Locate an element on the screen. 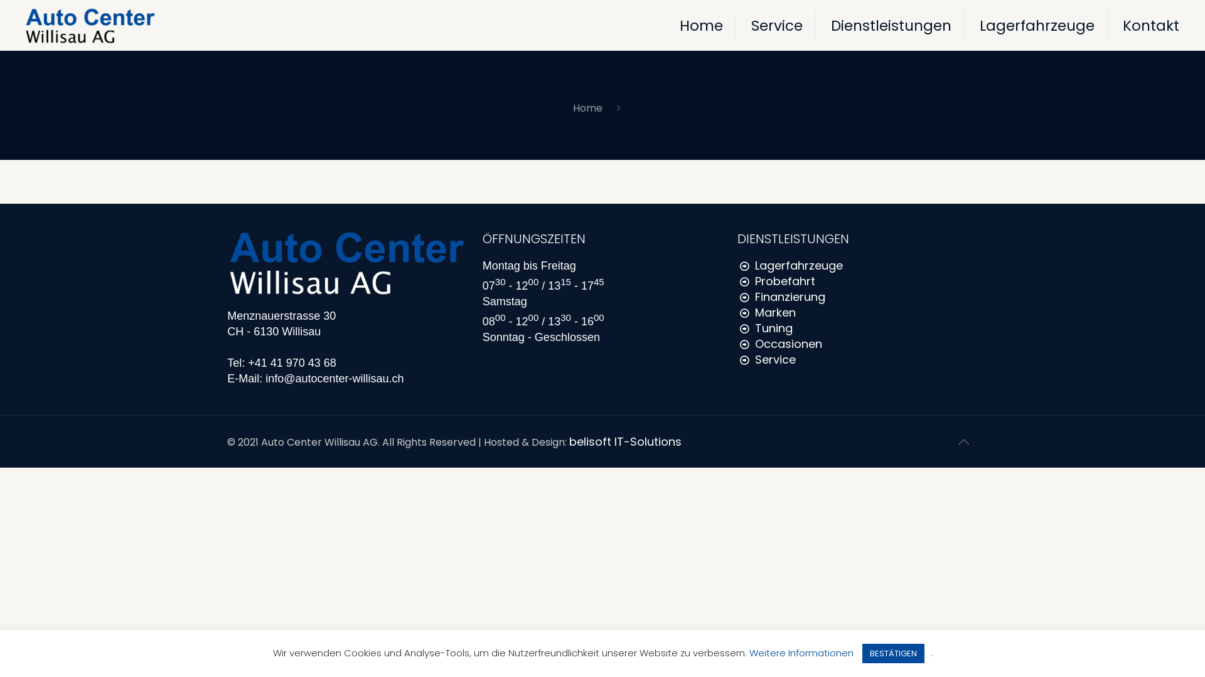 Image resolution: width=1205 pixels, height=677 pixels. Service is located at coordinates (774, 360).